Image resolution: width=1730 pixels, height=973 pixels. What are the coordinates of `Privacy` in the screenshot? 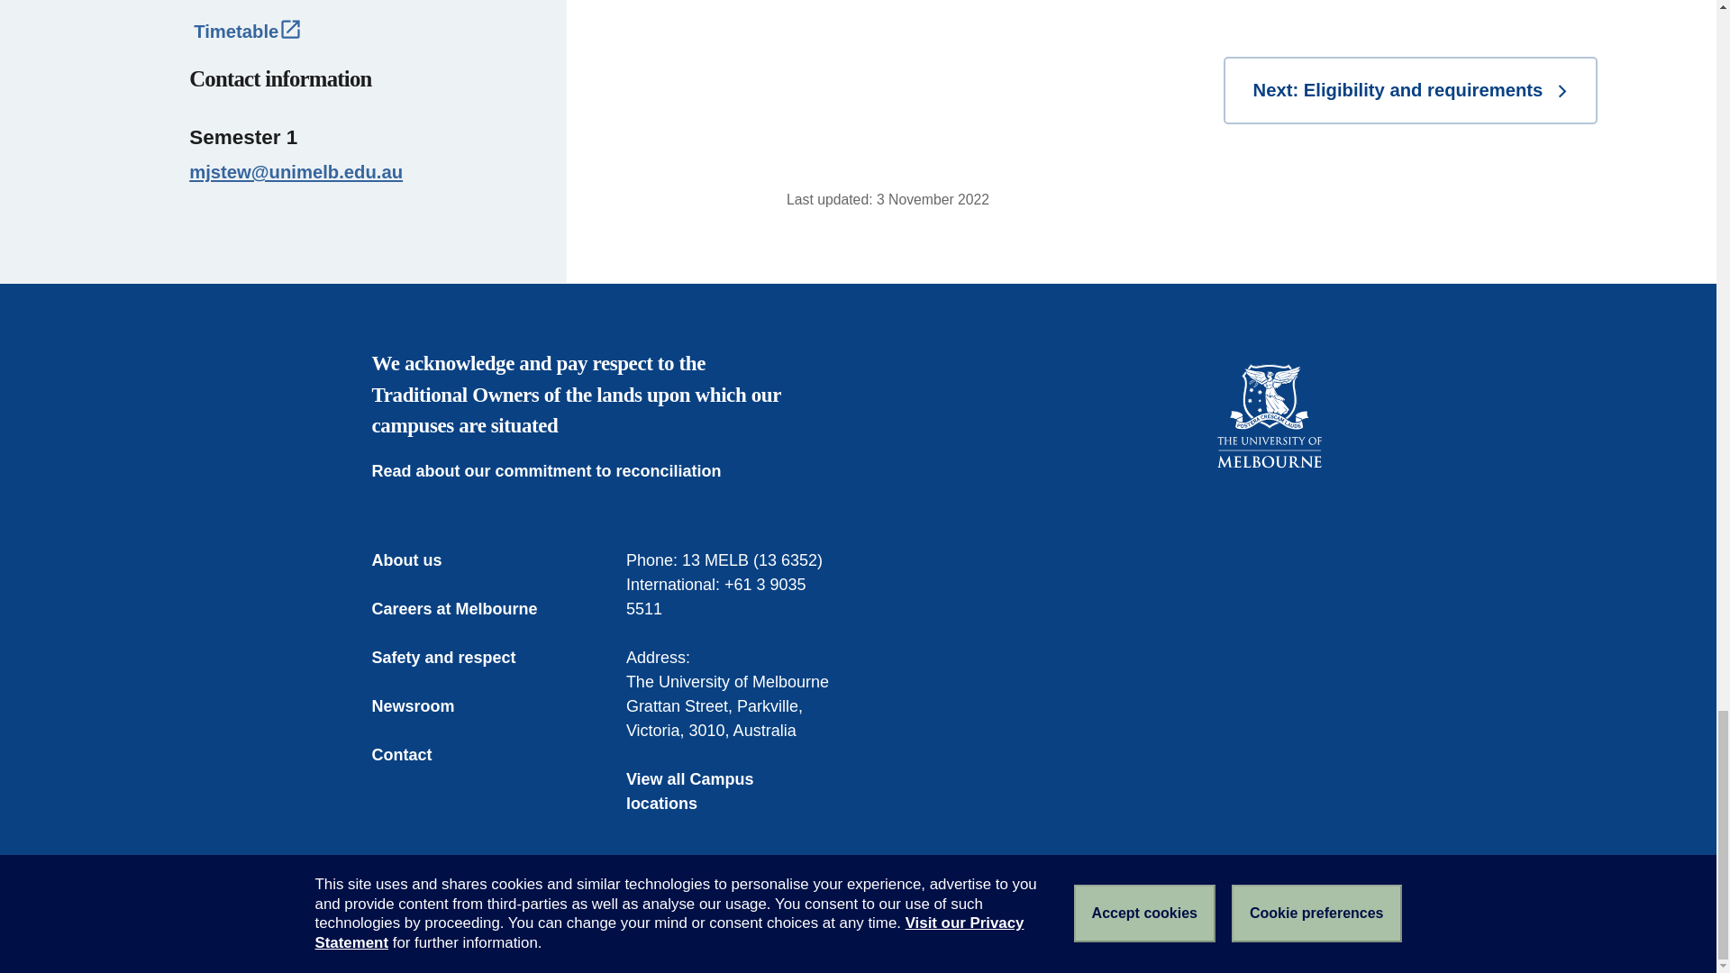 It's located at (718, 928).